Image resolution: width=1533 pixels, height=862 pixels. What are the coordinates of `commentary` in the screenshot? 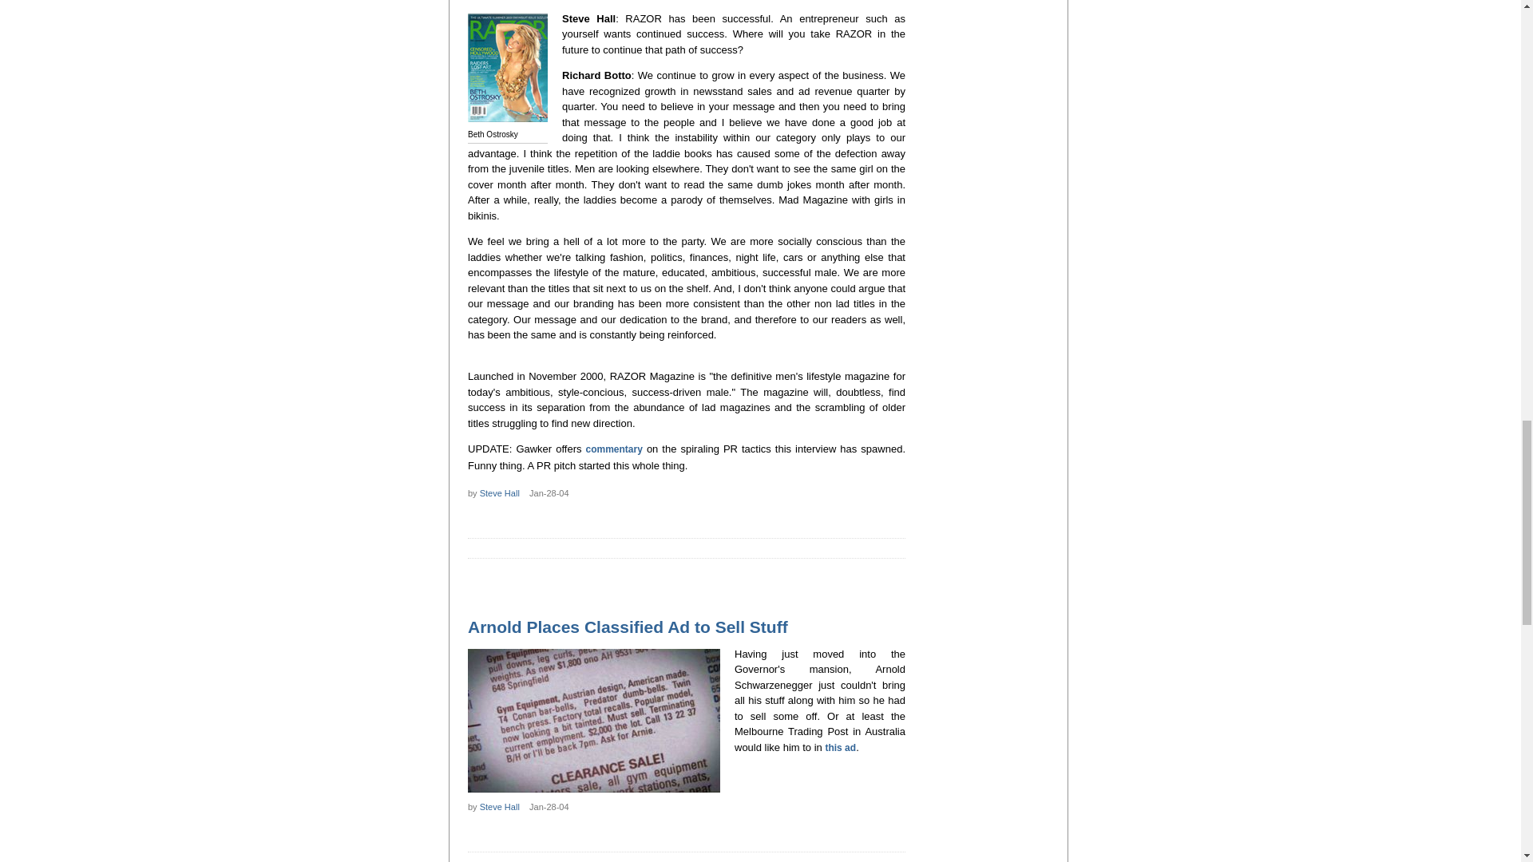 It's located at (613, 449).